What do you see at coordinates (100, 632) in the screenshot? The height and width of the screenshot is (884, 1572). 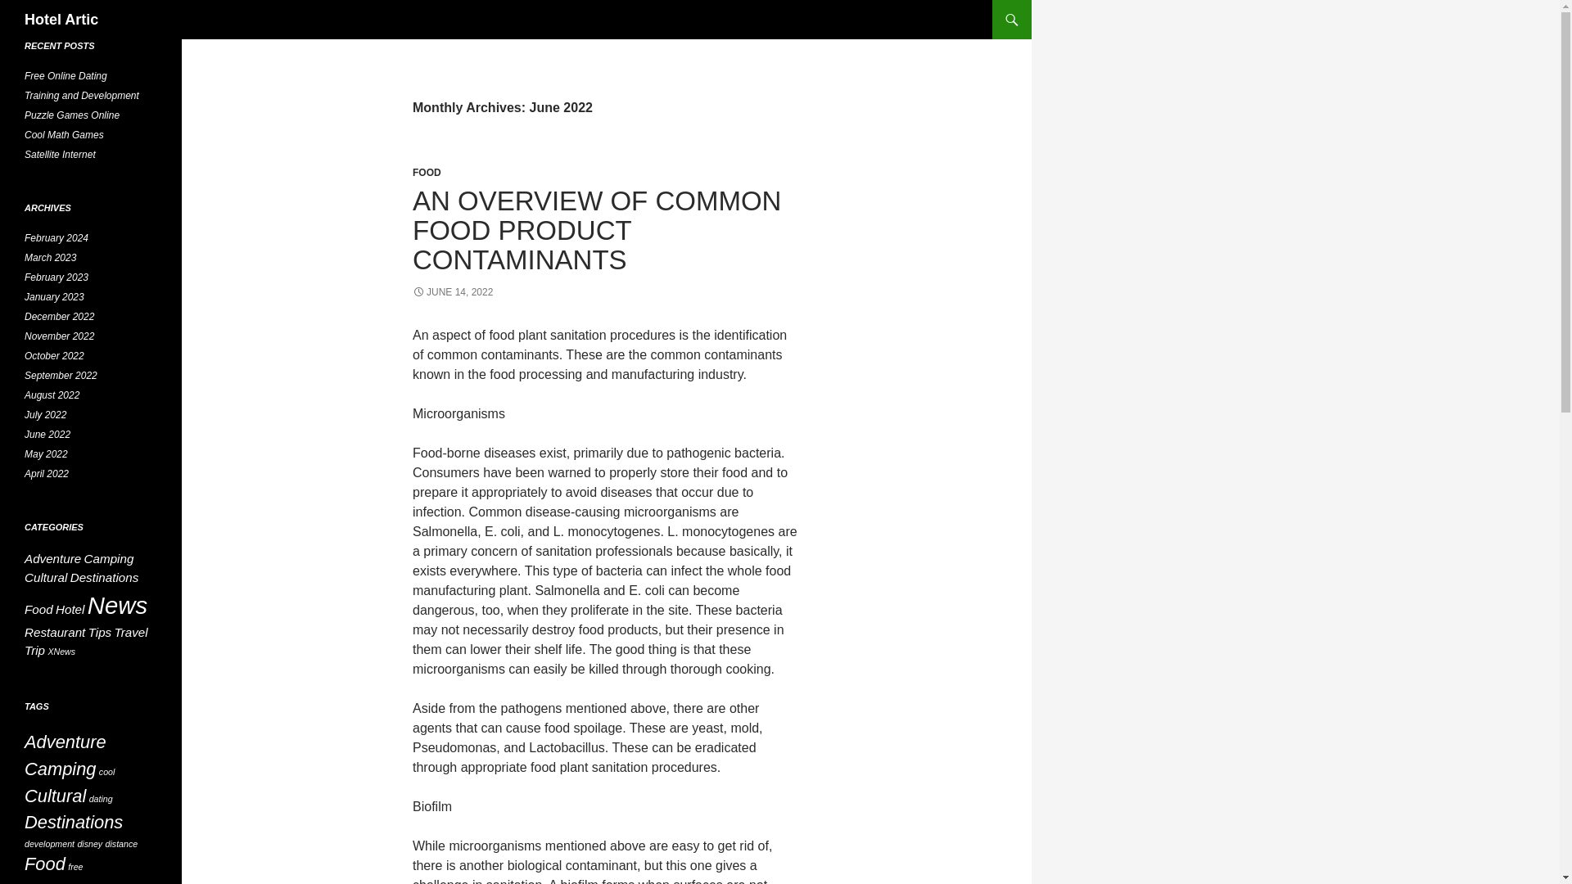 I see `Tips` at bounding box center [100, 632].